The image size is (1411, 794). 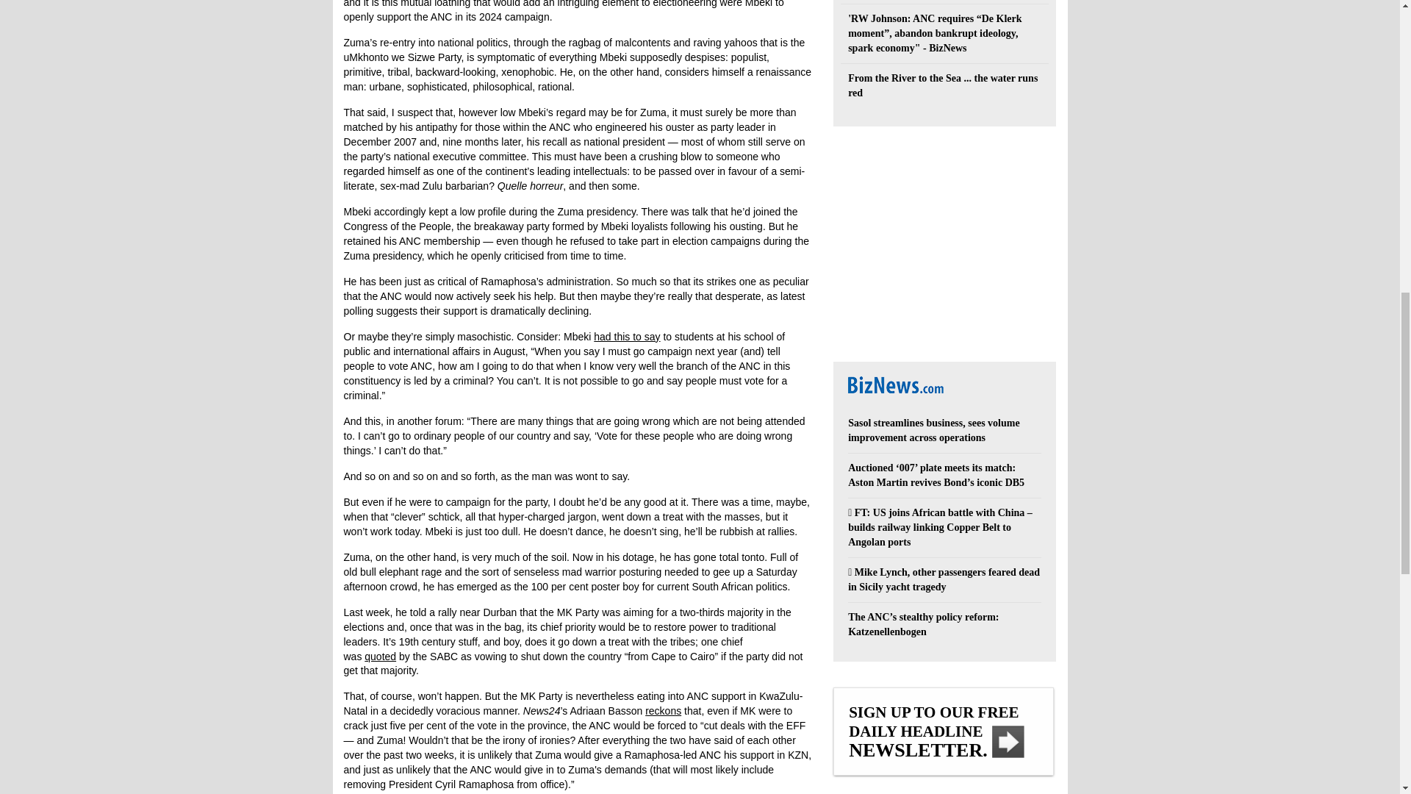 I want to click on quoted, so click(x=380, y=656).